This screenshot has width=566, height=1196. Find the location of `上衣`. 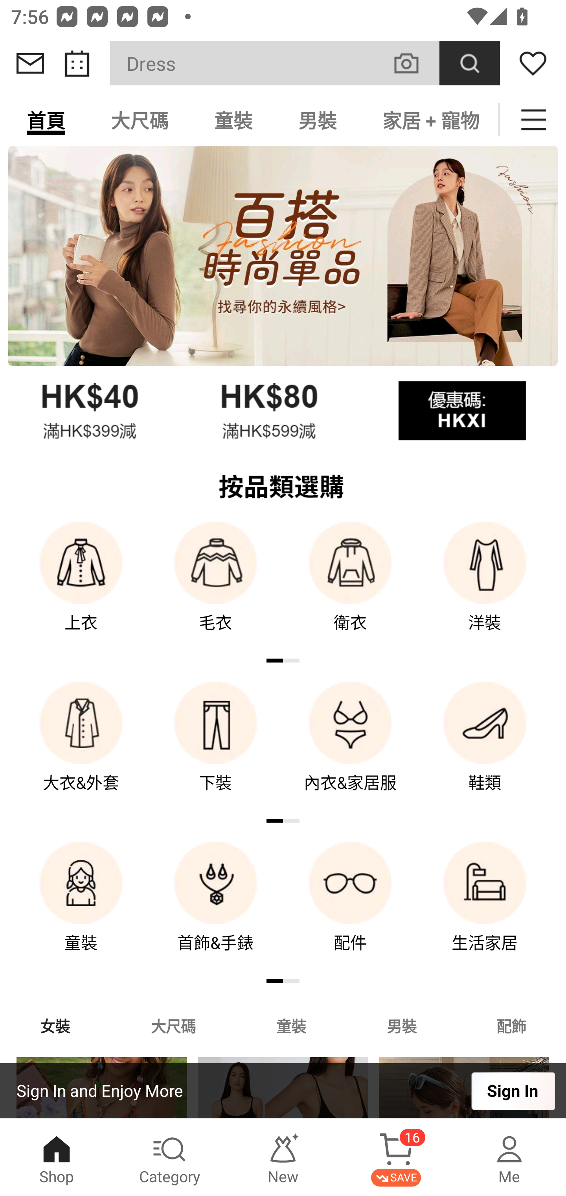

上衣 is located at coordinates (81, 587).